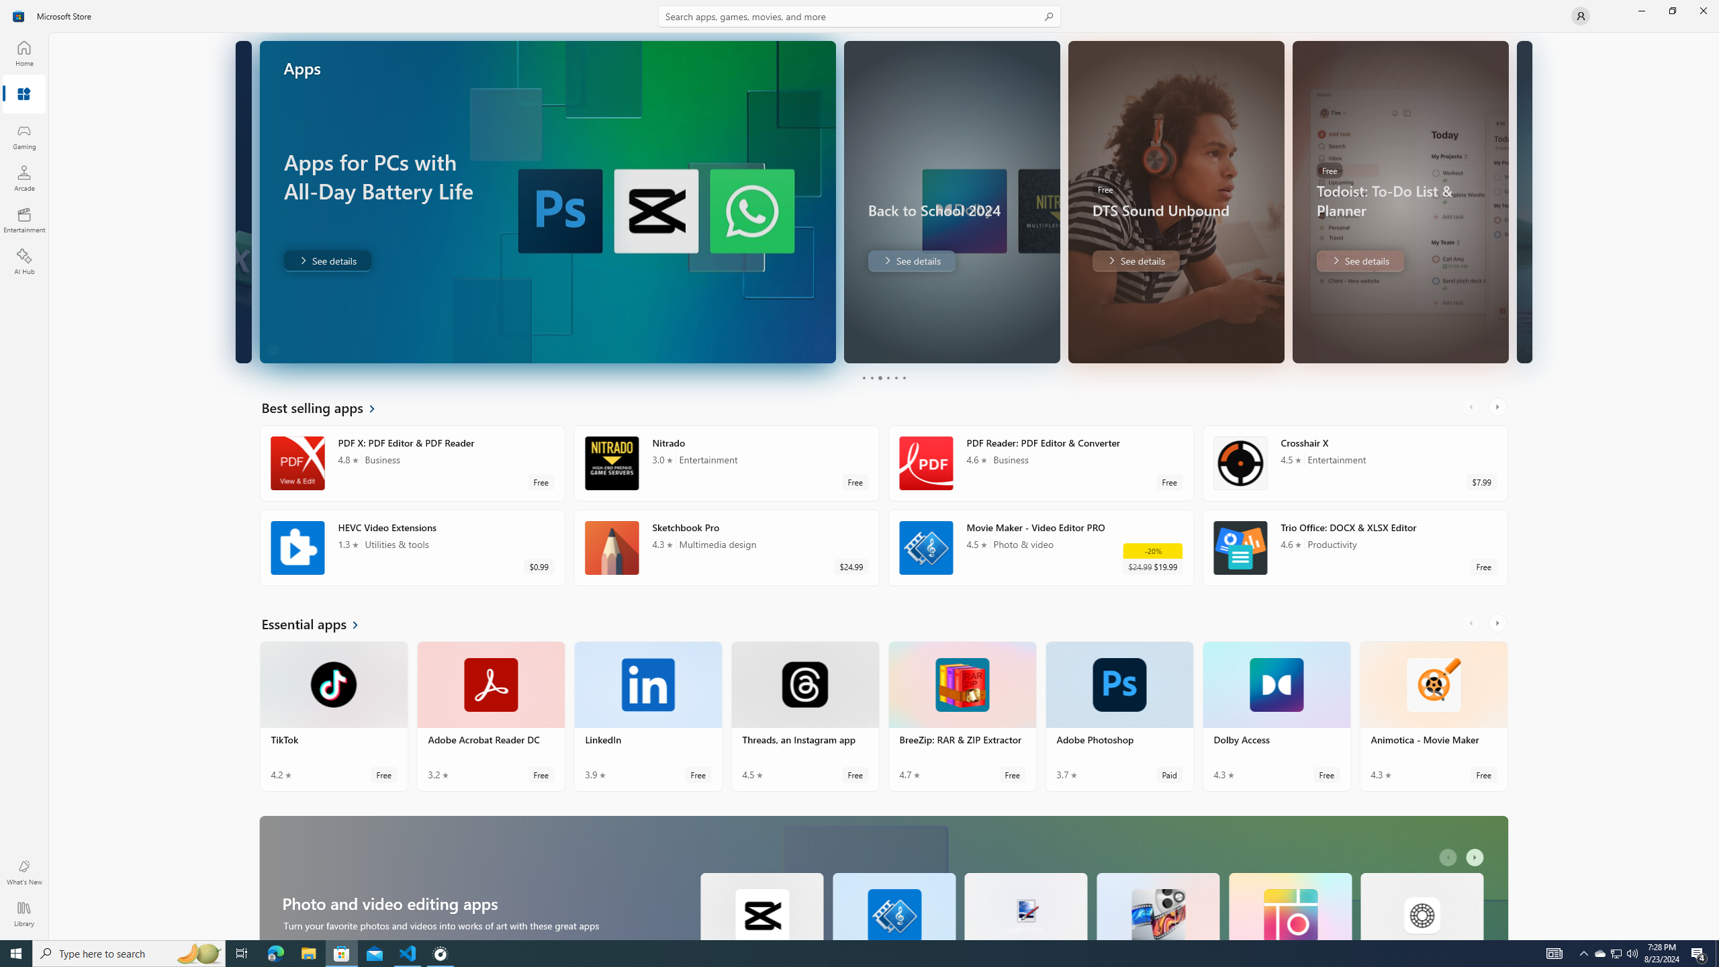  I want to click on Page 3, so click(879, 377).